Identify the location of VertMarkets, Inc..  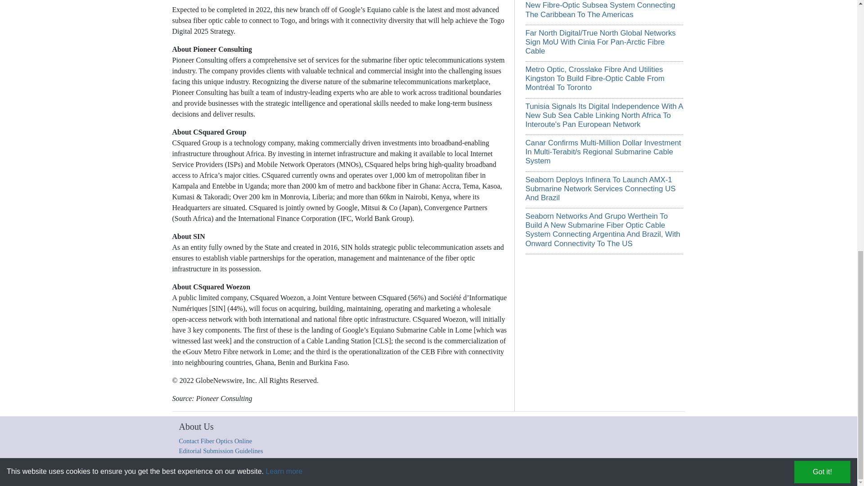
(333, 474).